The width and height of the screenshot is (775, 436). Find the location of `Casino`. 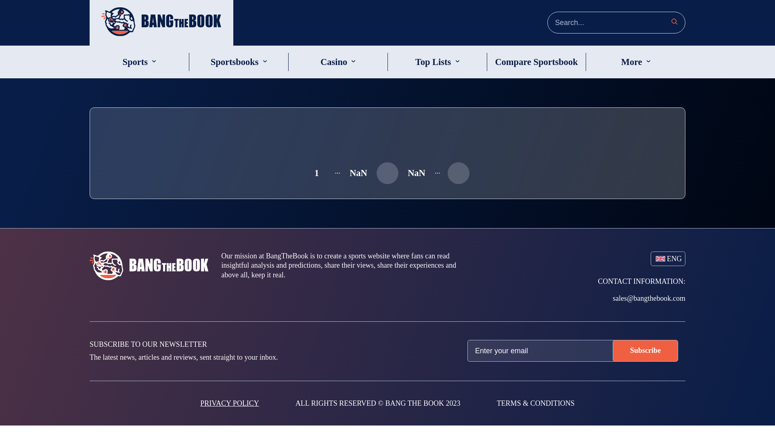

Casino is located at coordinates (334, 62).